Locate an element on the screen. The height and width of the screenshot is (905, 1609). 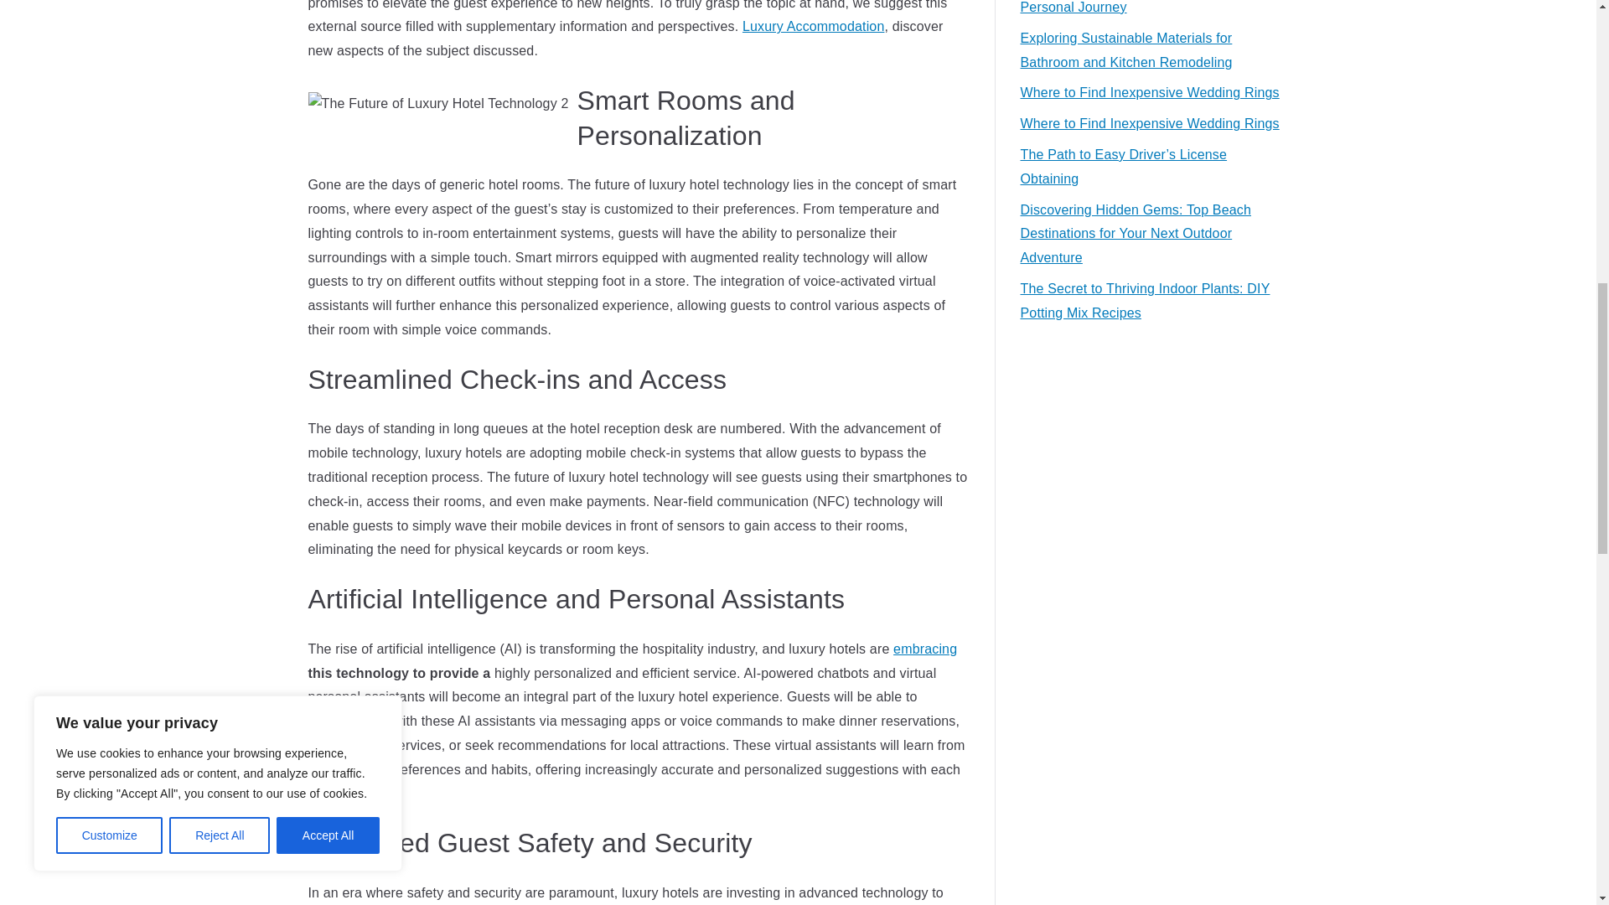
embracing is located at coordinates (925, 649).